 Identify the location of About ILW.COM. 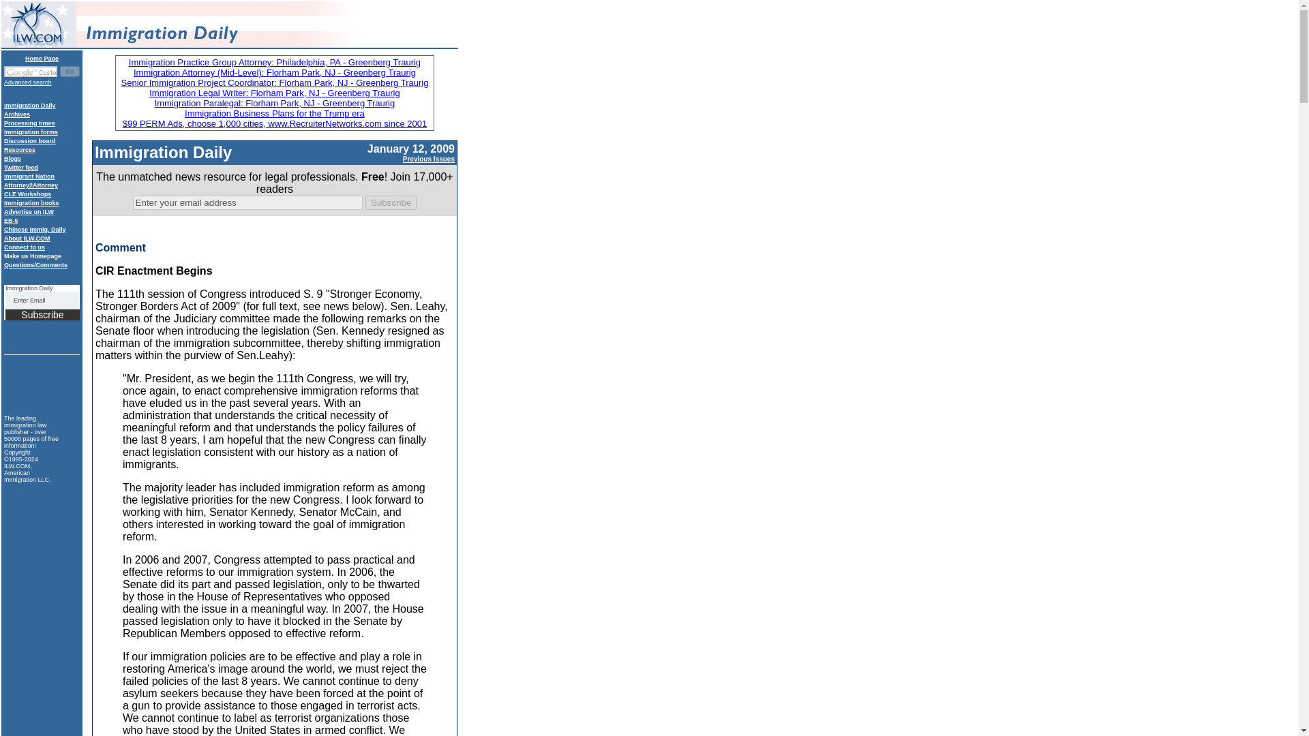
(27, 239).